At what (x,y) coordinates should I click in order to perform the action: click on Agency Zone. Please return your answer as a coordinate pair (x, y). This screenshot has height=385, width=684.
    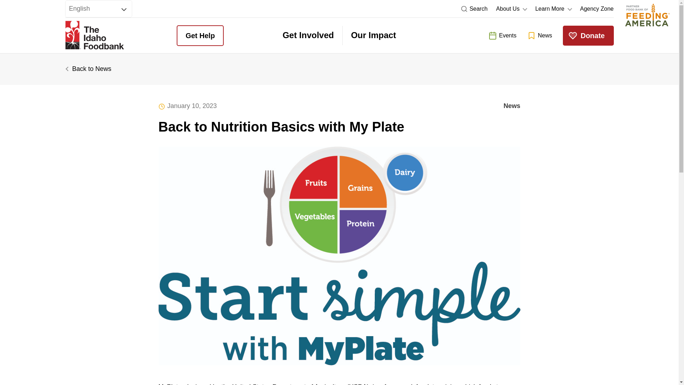
    Looking at the image, I should click on (597, 9).